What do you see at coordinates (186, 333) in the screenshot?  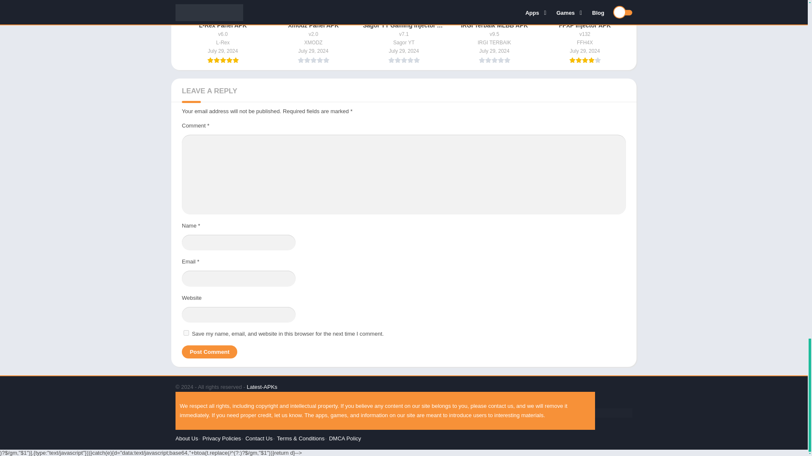 I see `yes` at bounding box center [186, 333].